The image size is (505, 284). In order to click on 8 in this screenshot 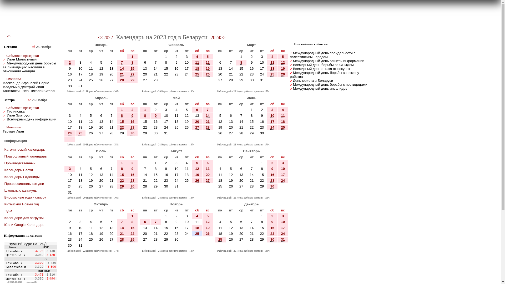, I will do `click(132, 222)`.